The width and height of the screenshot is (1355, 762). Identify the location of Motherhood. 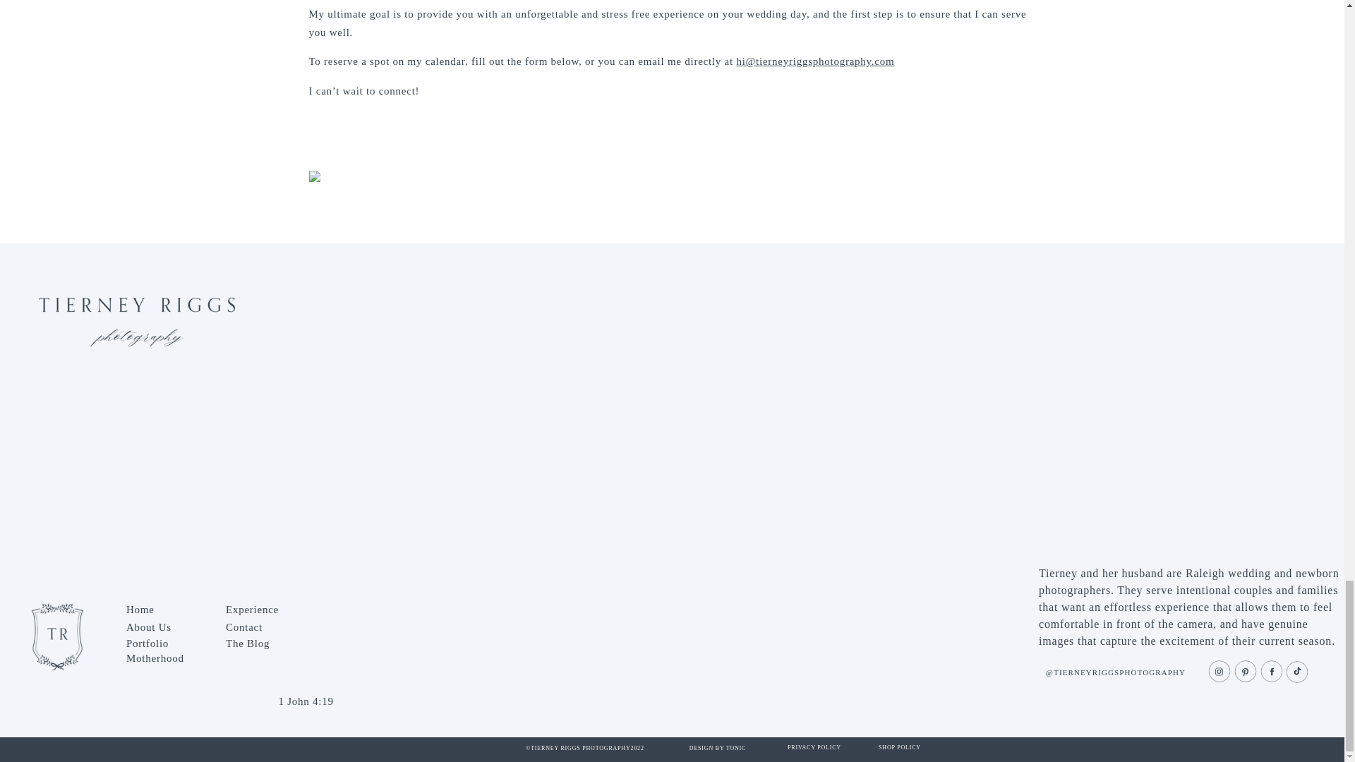
(167, 654).